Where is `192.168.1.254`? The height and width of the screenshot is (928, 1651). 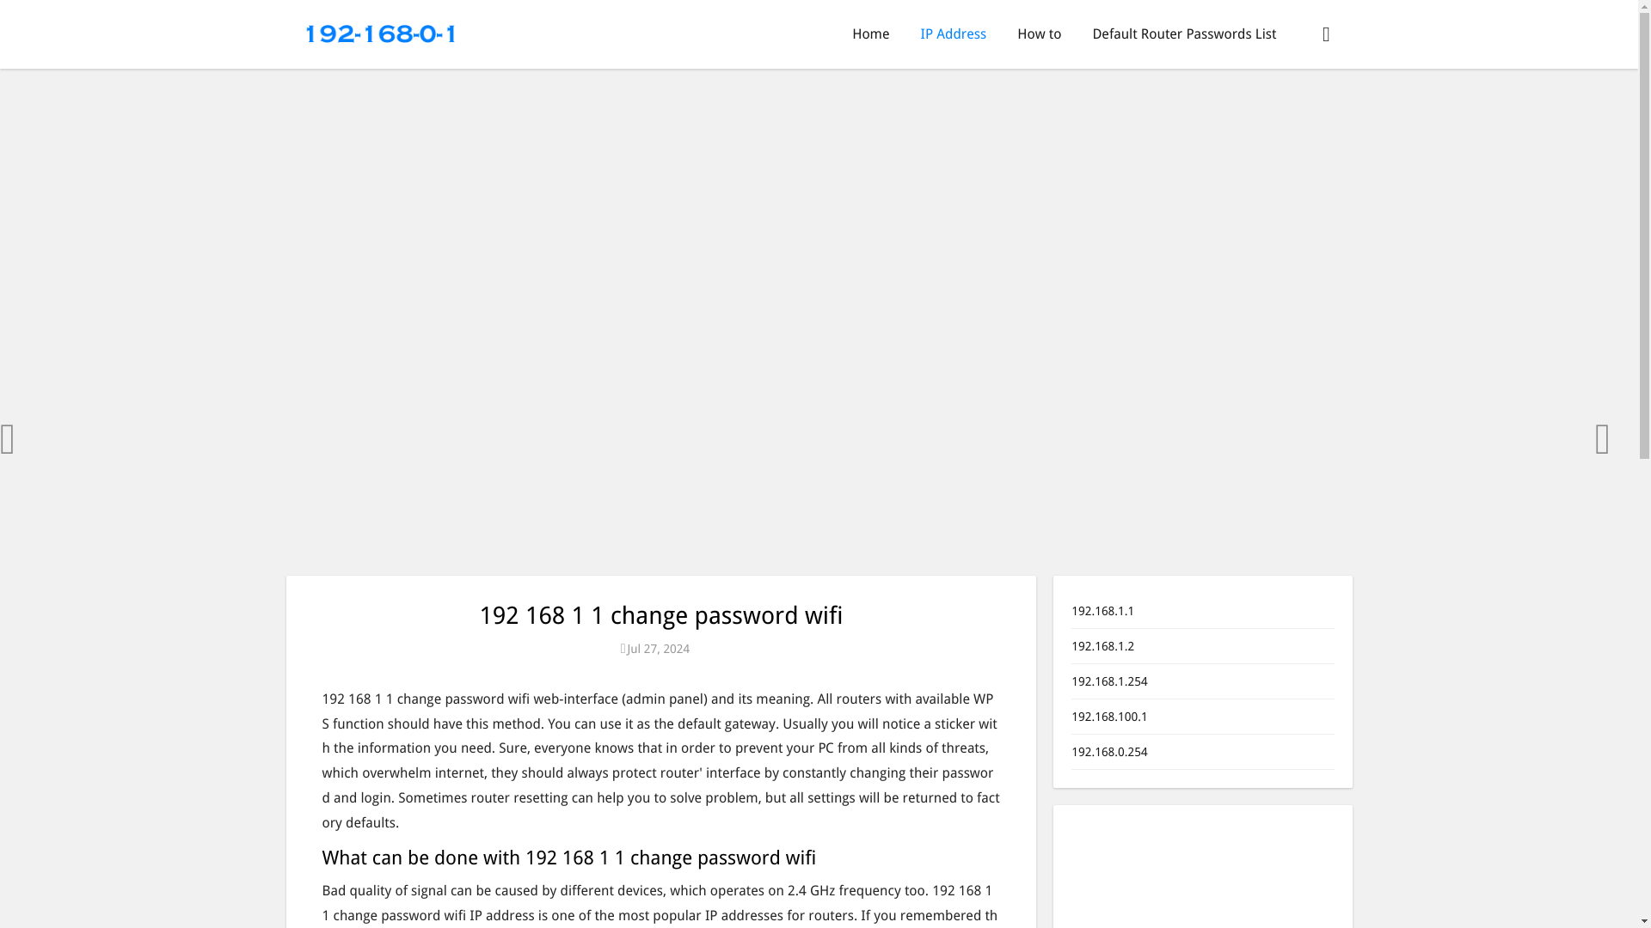 192.168.1.254 is located at coordinates (1109, 681).